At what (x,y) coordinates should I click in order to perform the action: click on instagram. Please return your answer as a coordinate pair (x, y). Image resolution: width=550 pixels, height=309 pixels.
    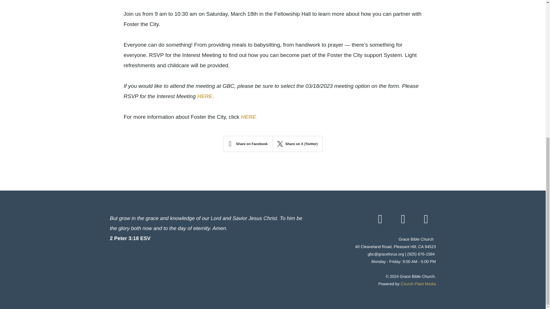
    Looking at the image, I should click on (407, 219).